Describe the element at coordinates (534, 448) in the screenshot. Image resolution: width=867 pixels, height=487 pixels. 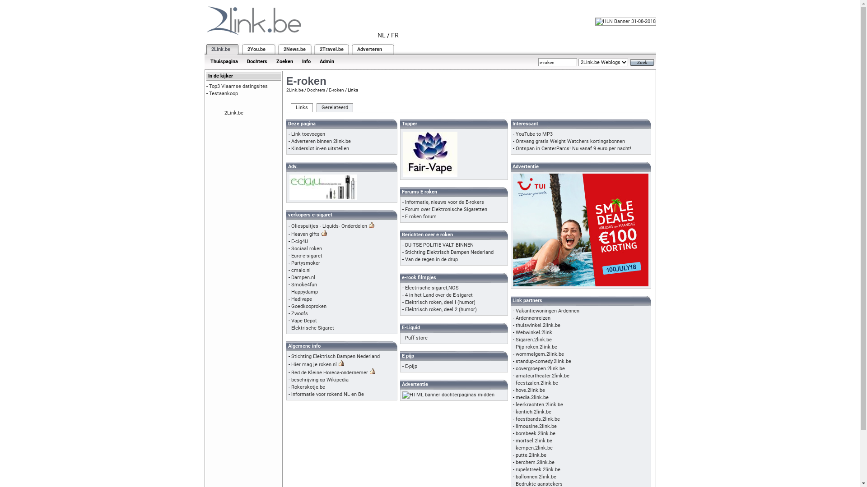
I see `kempen.2link.be` at that location.